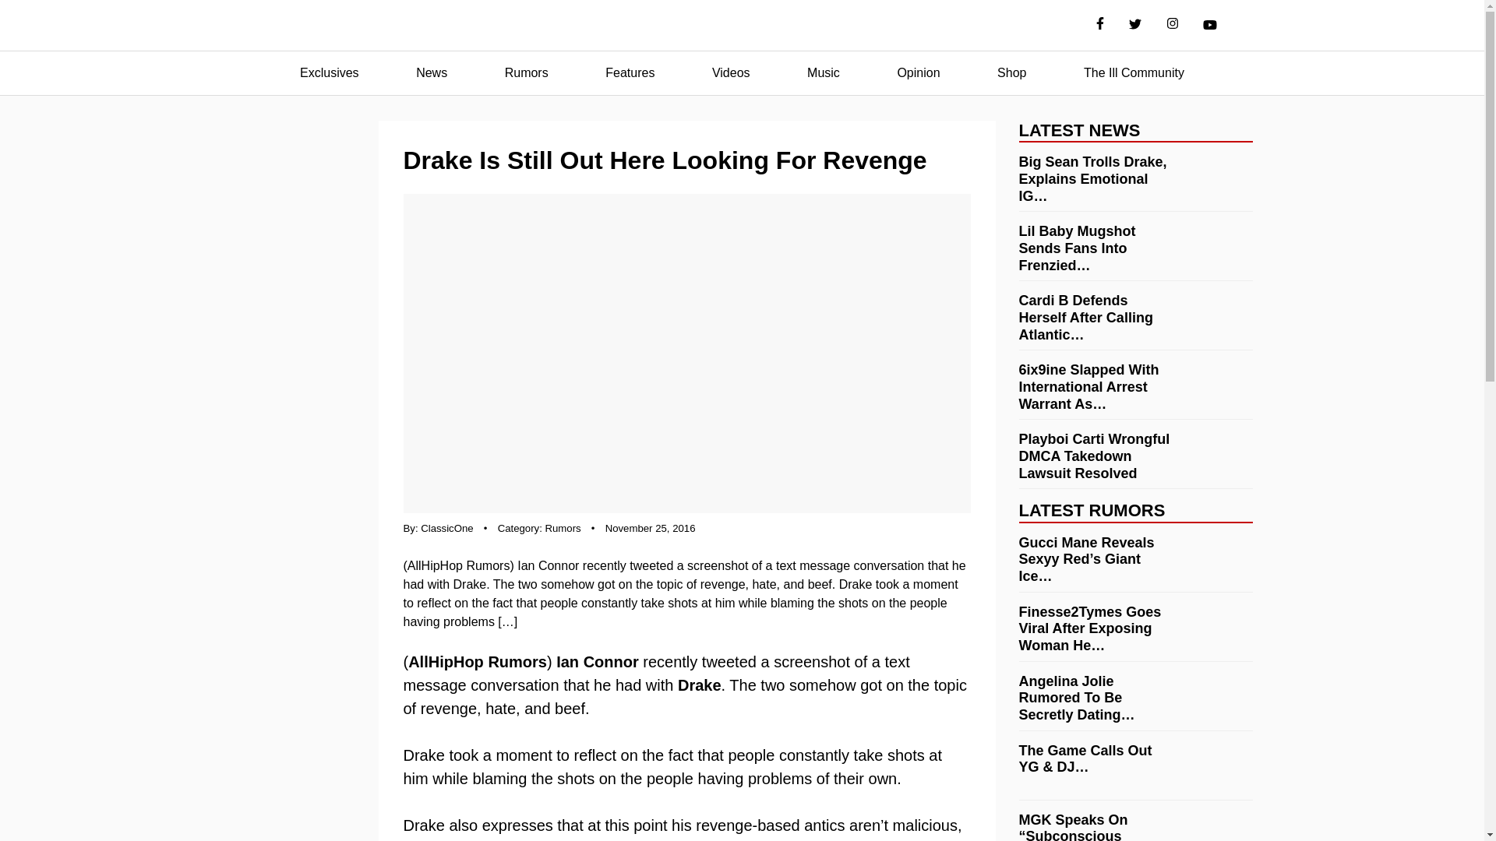 Image resolution: width=1496 pixels, height=841 pixels. I want to click on Shop, so click(1011, 73).